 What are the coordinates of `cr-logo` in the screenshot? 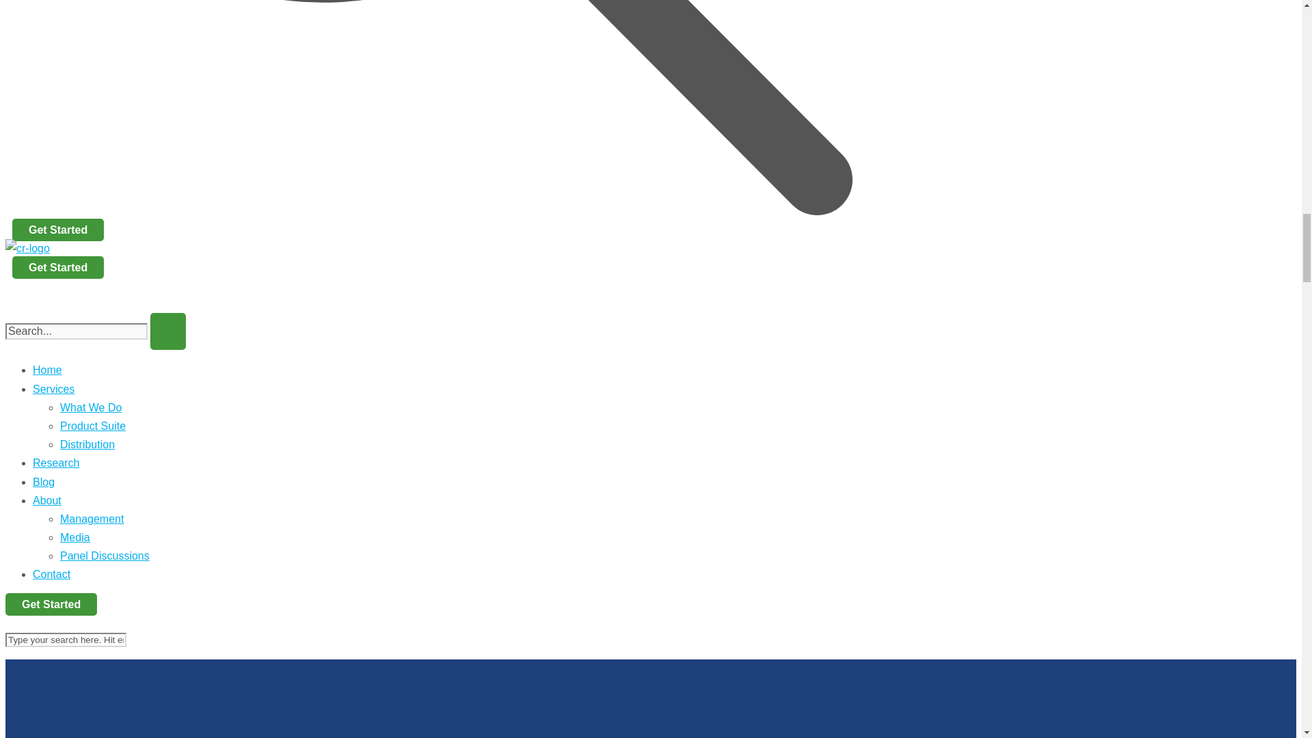 It's located at (27, 247).